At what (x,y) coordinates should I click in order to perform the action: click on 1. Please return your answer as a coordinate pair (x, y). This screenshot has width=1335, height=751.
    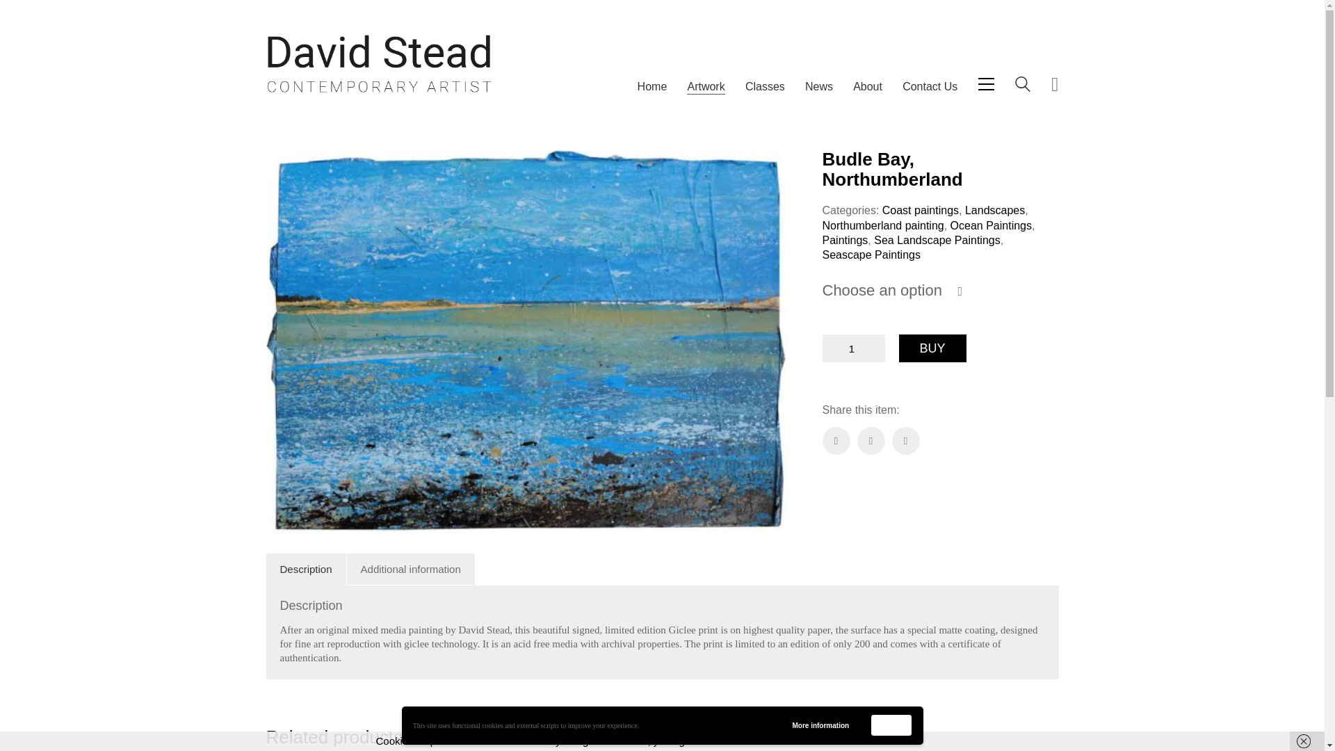
    Looking at the image, I should click on (852, 348).